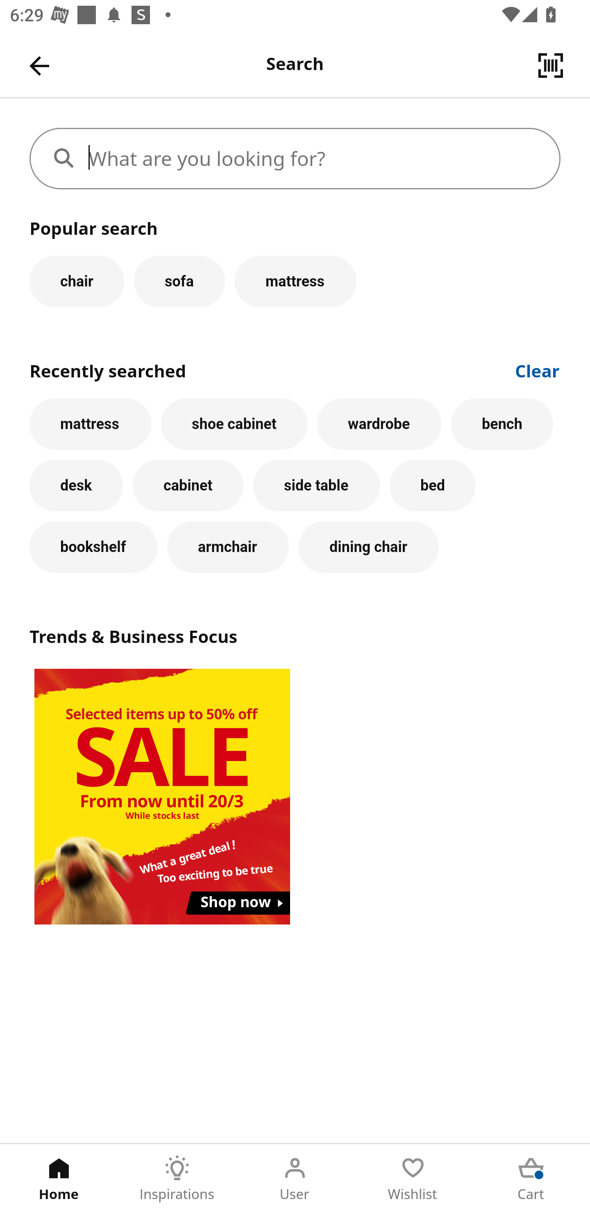 The image size is (590, 1213). I want to click on Wishlist
Tab 4 of 5, so click(413, 1179).